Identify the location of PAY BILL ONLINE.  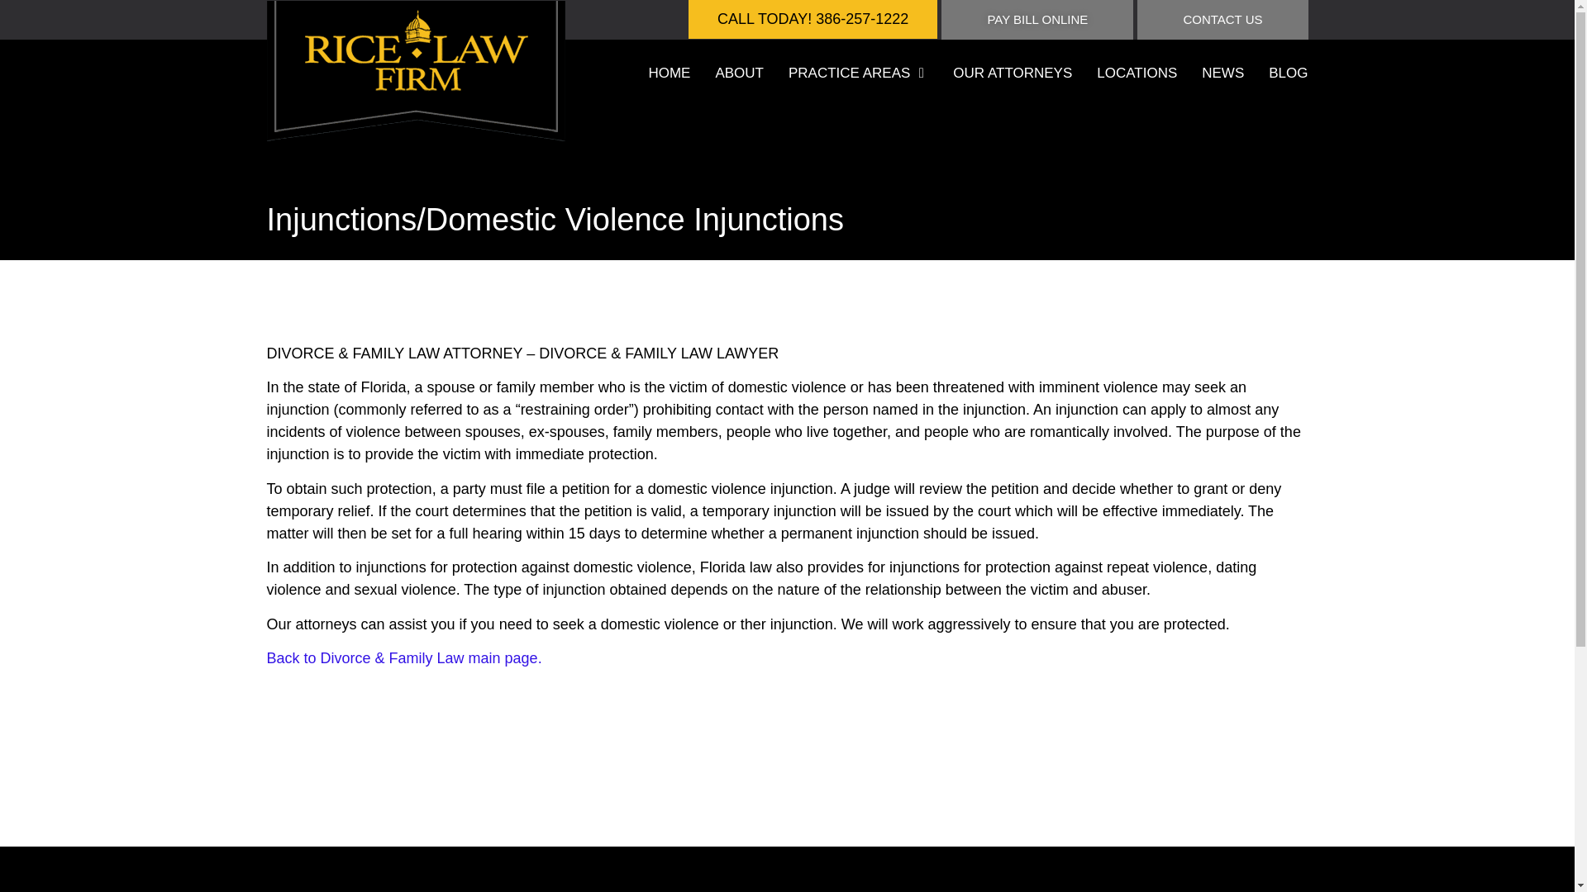
(1037, 20).